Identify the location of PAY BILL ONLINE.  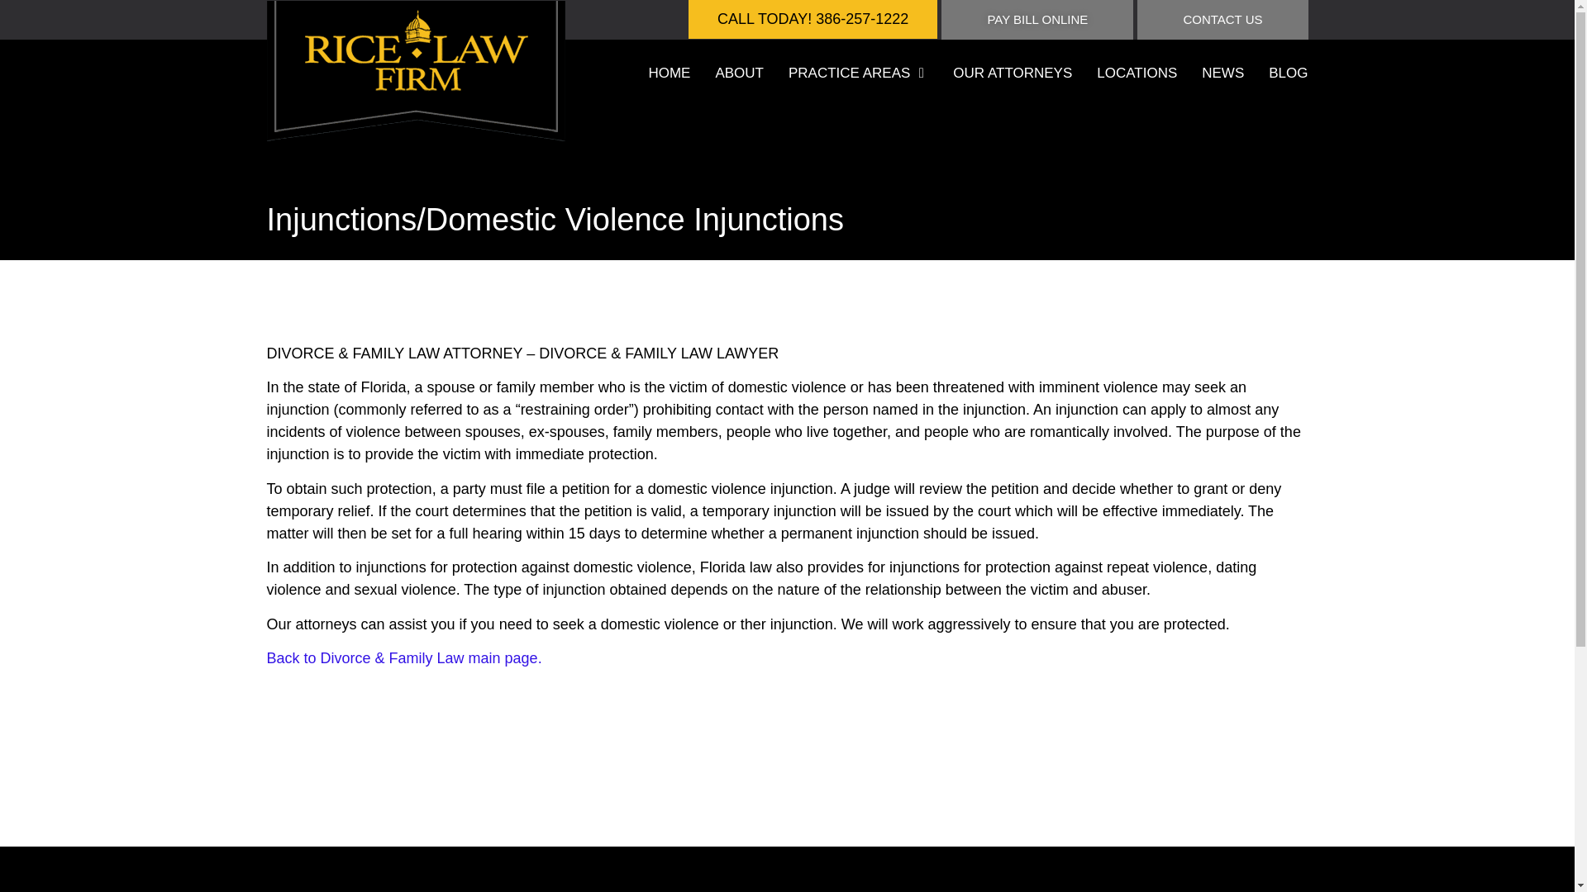
(1037, 20).